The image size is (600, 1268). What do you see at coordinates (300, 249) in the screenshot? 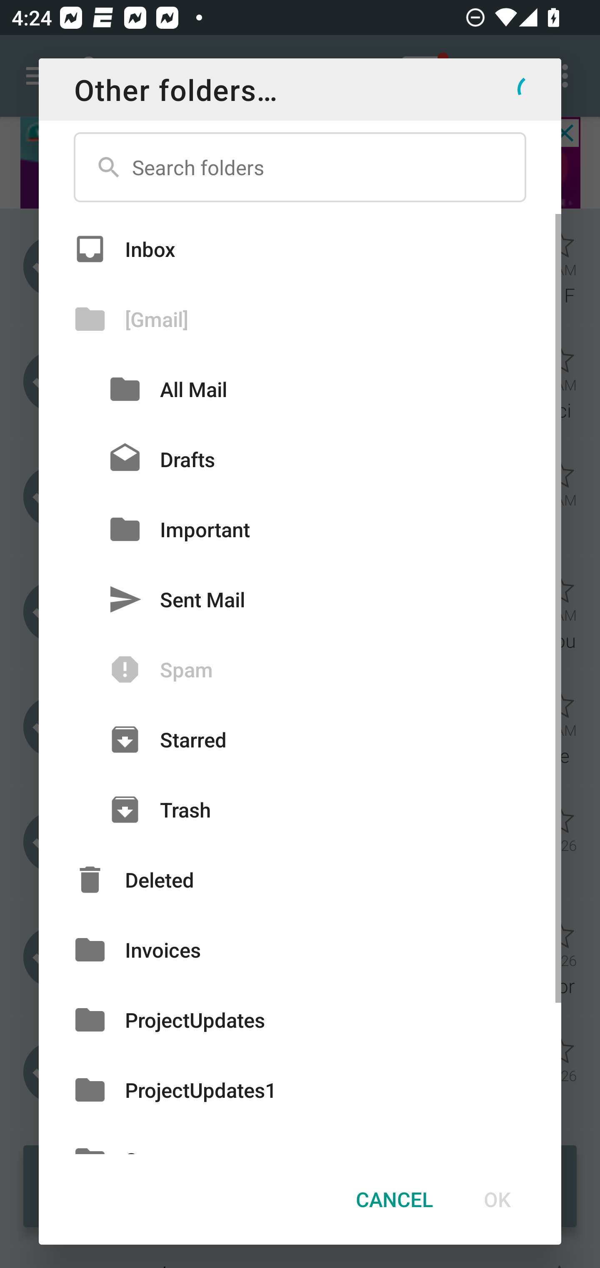
I see `Inbox` at bounding box center [300, 249].